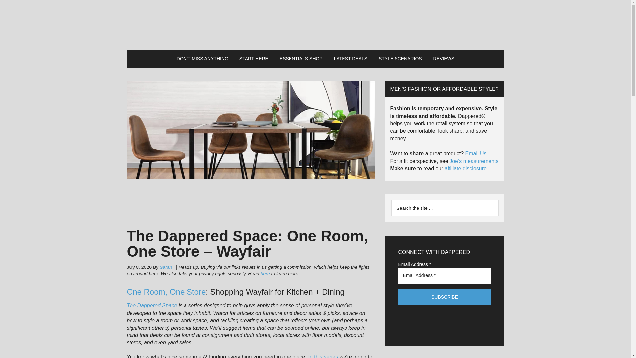 The image size is (636, 358). I want to click on ESSENTIALS SHOP, so click(301, 59).